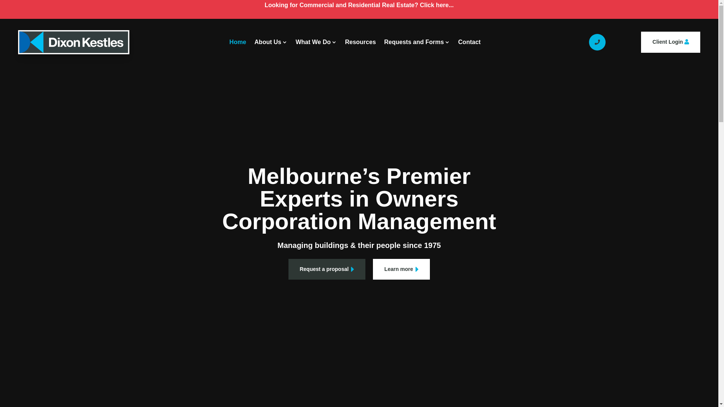  I want to click on Client Login, so click(670, 42).